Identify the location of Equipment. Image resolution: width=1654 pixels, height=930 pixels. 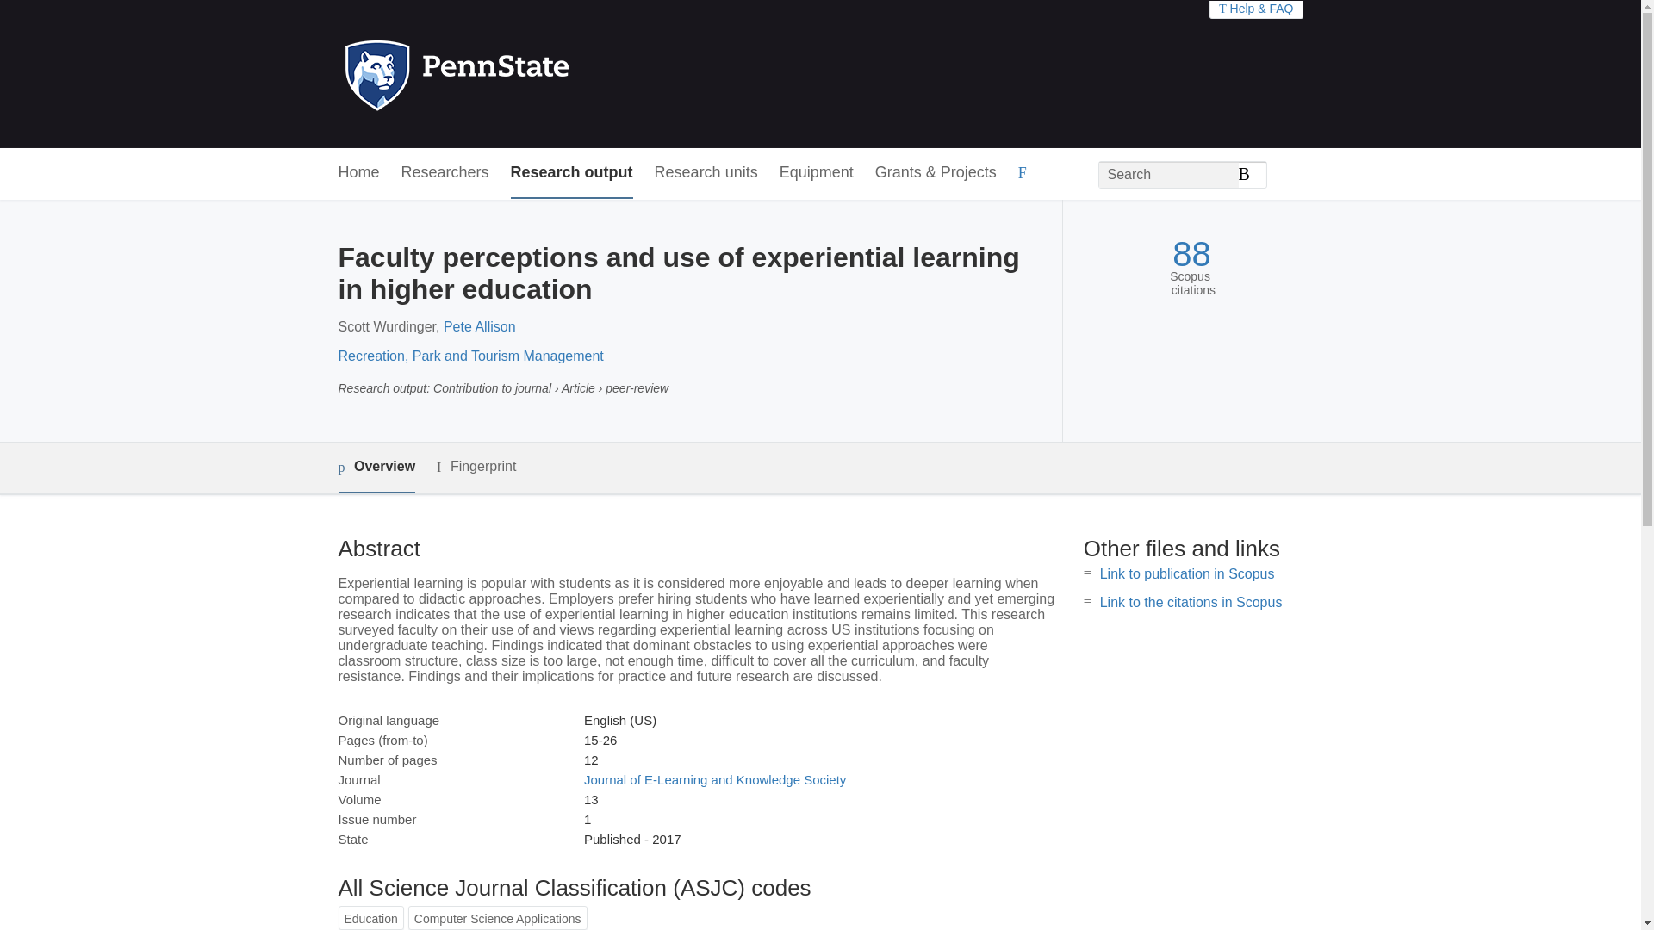
(816, 173).